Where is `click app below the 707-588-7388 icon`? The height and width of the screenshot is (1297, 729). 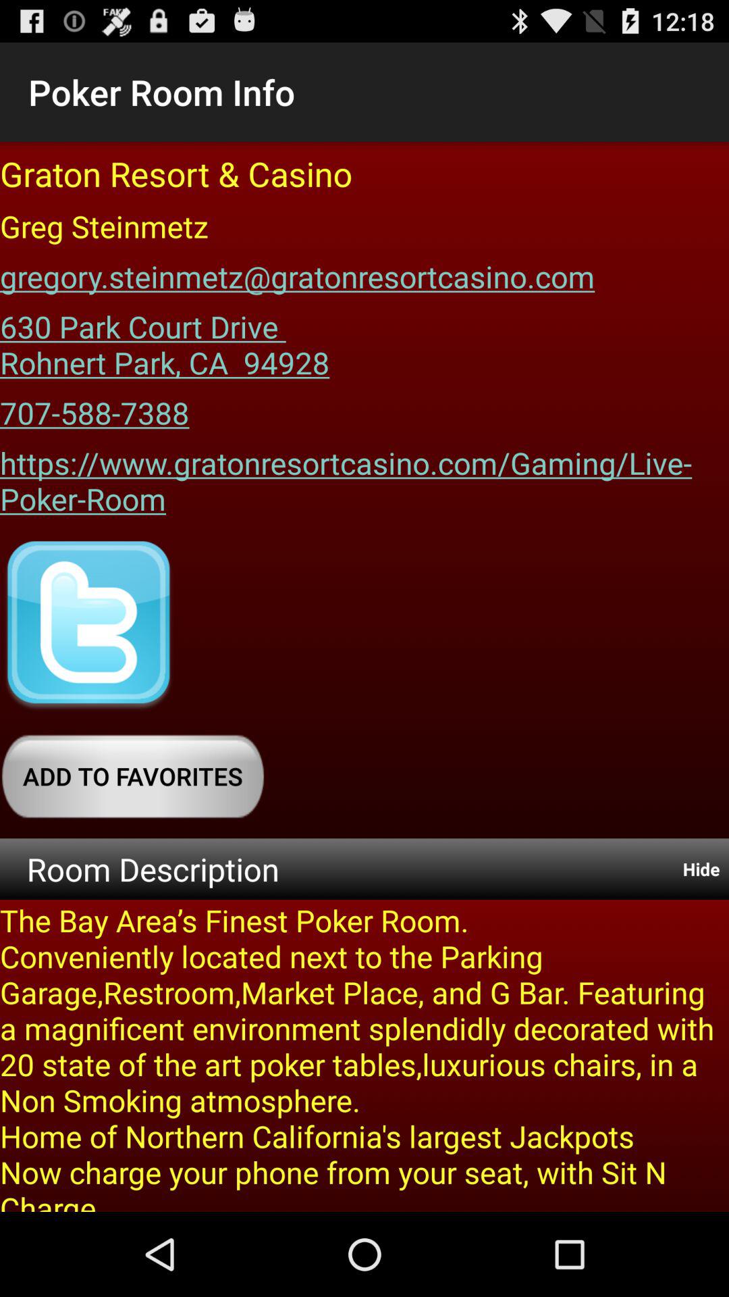 click app below the 707-588-7388 icon is located at coordinates (364, 476).